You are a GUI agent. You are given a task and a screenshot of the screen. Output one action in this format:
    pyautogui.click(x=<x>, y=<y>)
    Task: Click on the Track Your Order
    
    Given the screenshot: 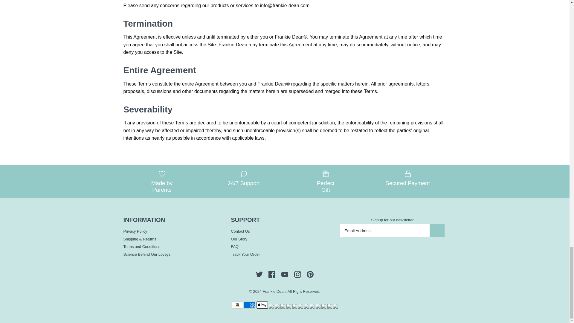 What is the action you would take?
    pyautogui.click(x=245, y=254)
    